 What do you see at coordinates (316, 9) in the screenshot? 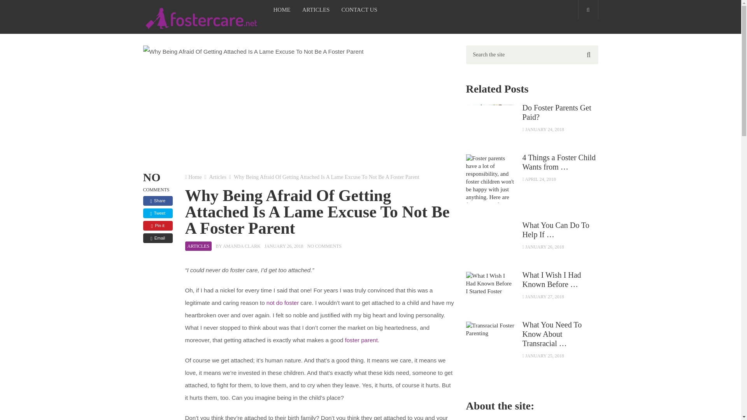
I see `ARTICLES` at bounding box center [316, 9].